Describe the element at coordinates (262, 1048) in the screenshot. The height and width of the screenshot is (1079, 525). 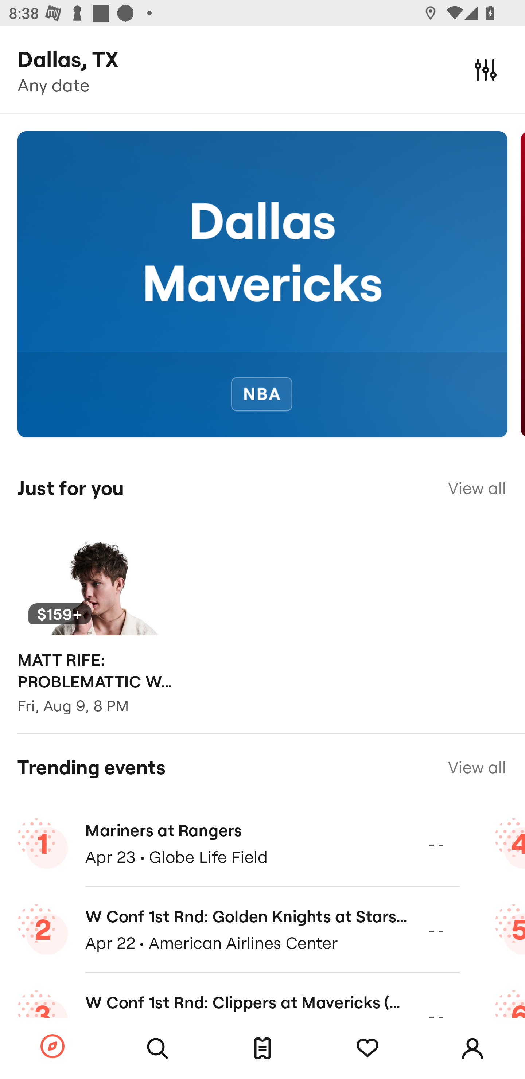
I see `Tickets` at that location.